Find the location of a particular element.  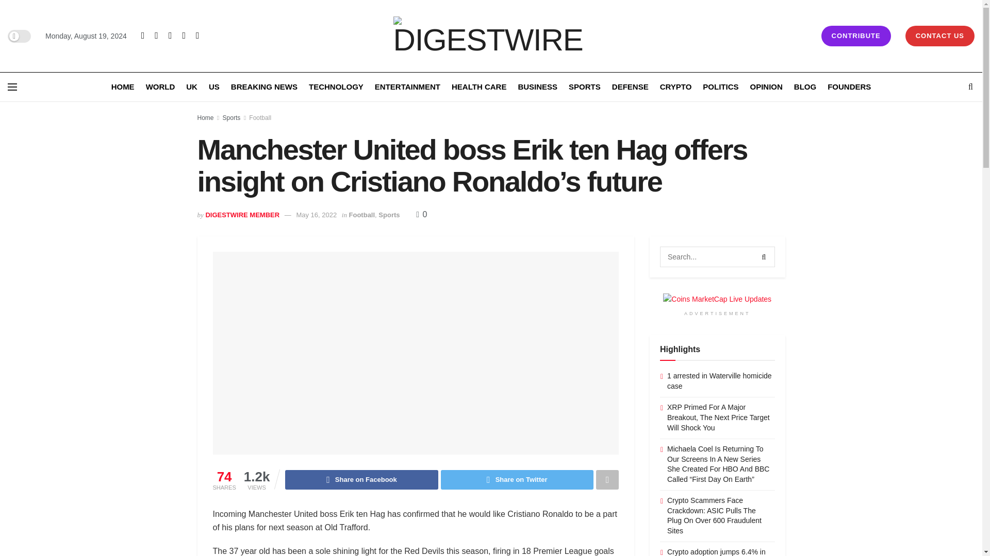

BREAKING NEWS is located at coordinates (264, 86).